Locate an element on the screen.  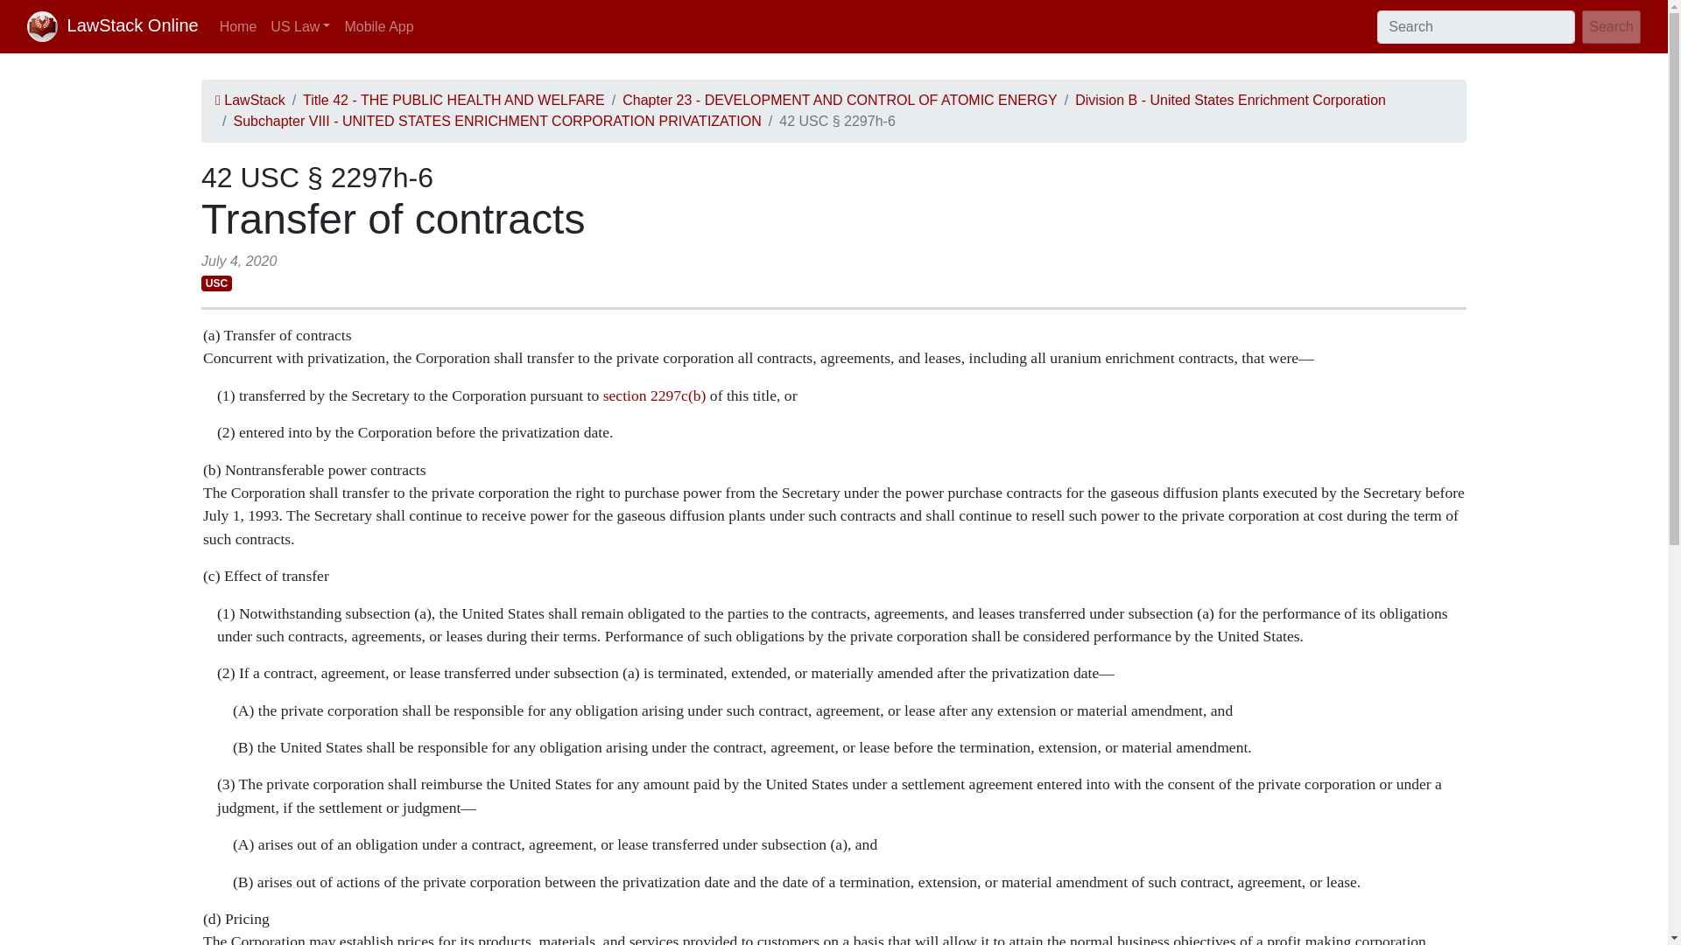
LawStack Online is located at coordinates (112, 26).